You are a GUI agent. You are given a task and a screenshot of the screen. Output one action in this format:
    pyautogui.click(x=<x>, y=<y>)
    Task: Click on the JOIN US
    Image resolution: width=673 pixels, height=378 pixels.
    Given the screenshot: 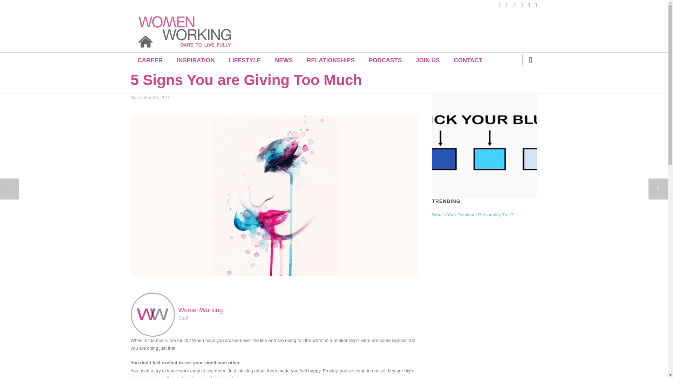 What is the action you would take?
    pyautogui.click(x=428, y=60)
    